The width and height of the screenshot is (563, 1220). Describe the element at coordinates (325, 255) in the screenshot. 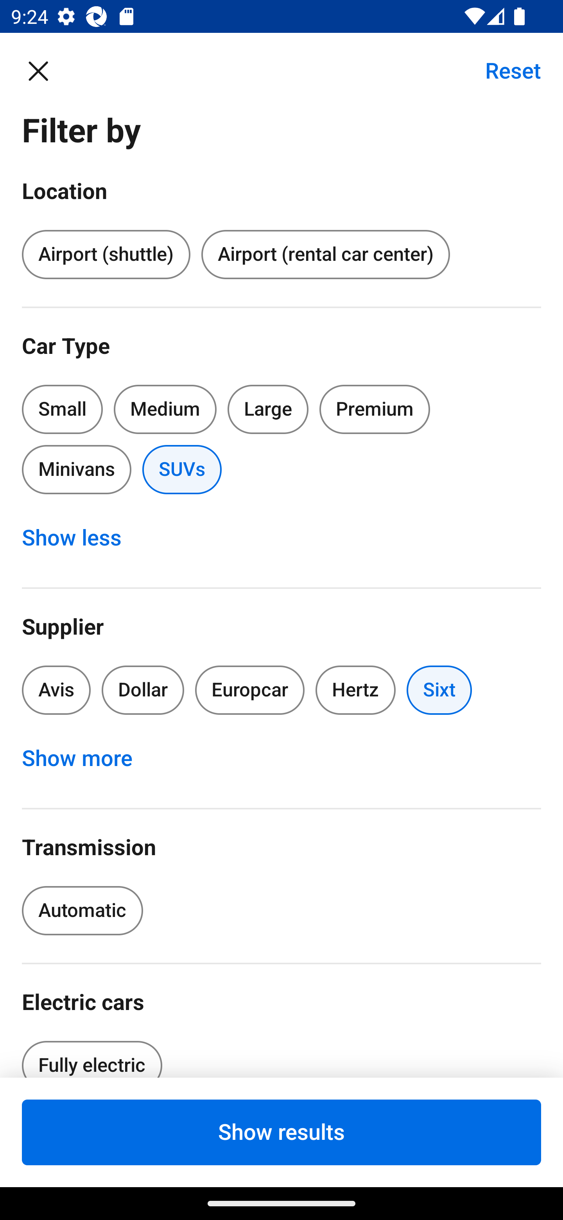

I see `Airport (rental car center)` at that location.